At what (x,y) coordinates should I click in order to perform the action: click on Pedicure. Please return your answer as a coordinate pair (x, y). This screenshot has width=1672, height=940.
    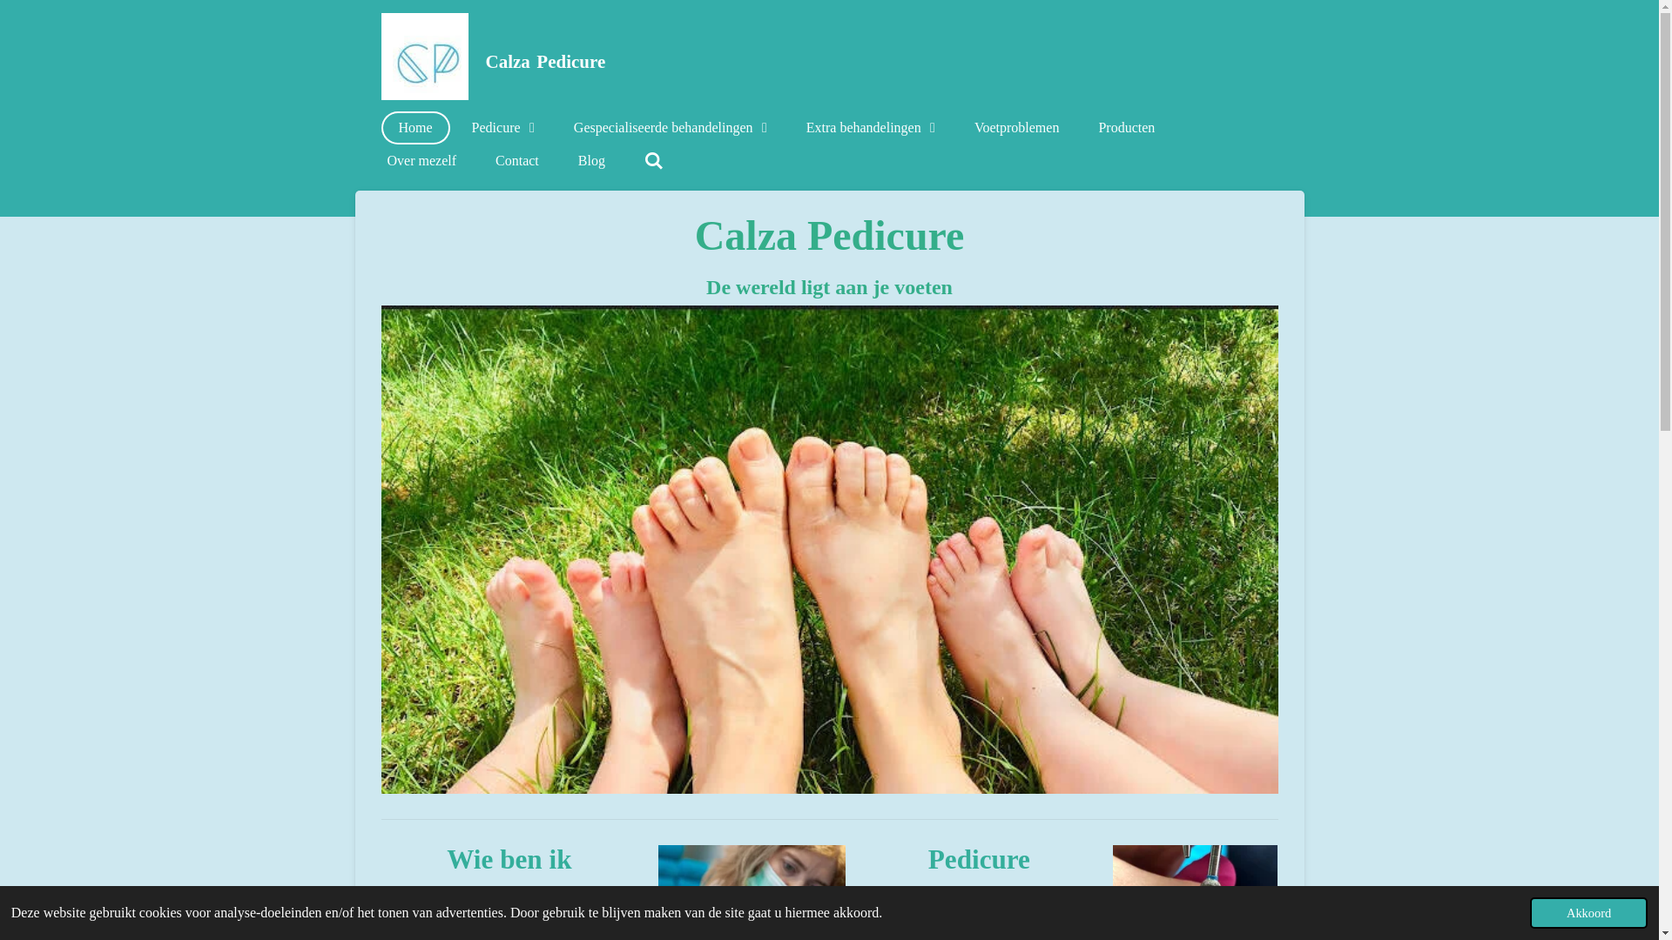
    Looking at the image, I should click on (503, 128).